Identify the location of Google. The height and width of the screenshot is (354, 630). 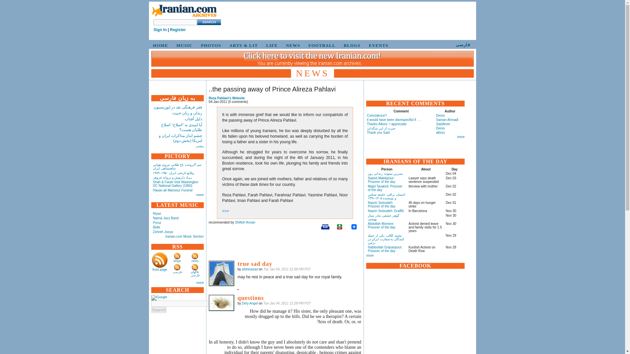
(159, 298).